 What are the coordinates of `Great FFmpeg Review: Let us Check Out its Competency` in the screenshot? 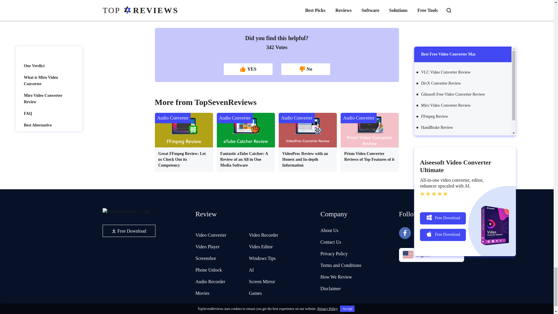 It's located at (183, 140).